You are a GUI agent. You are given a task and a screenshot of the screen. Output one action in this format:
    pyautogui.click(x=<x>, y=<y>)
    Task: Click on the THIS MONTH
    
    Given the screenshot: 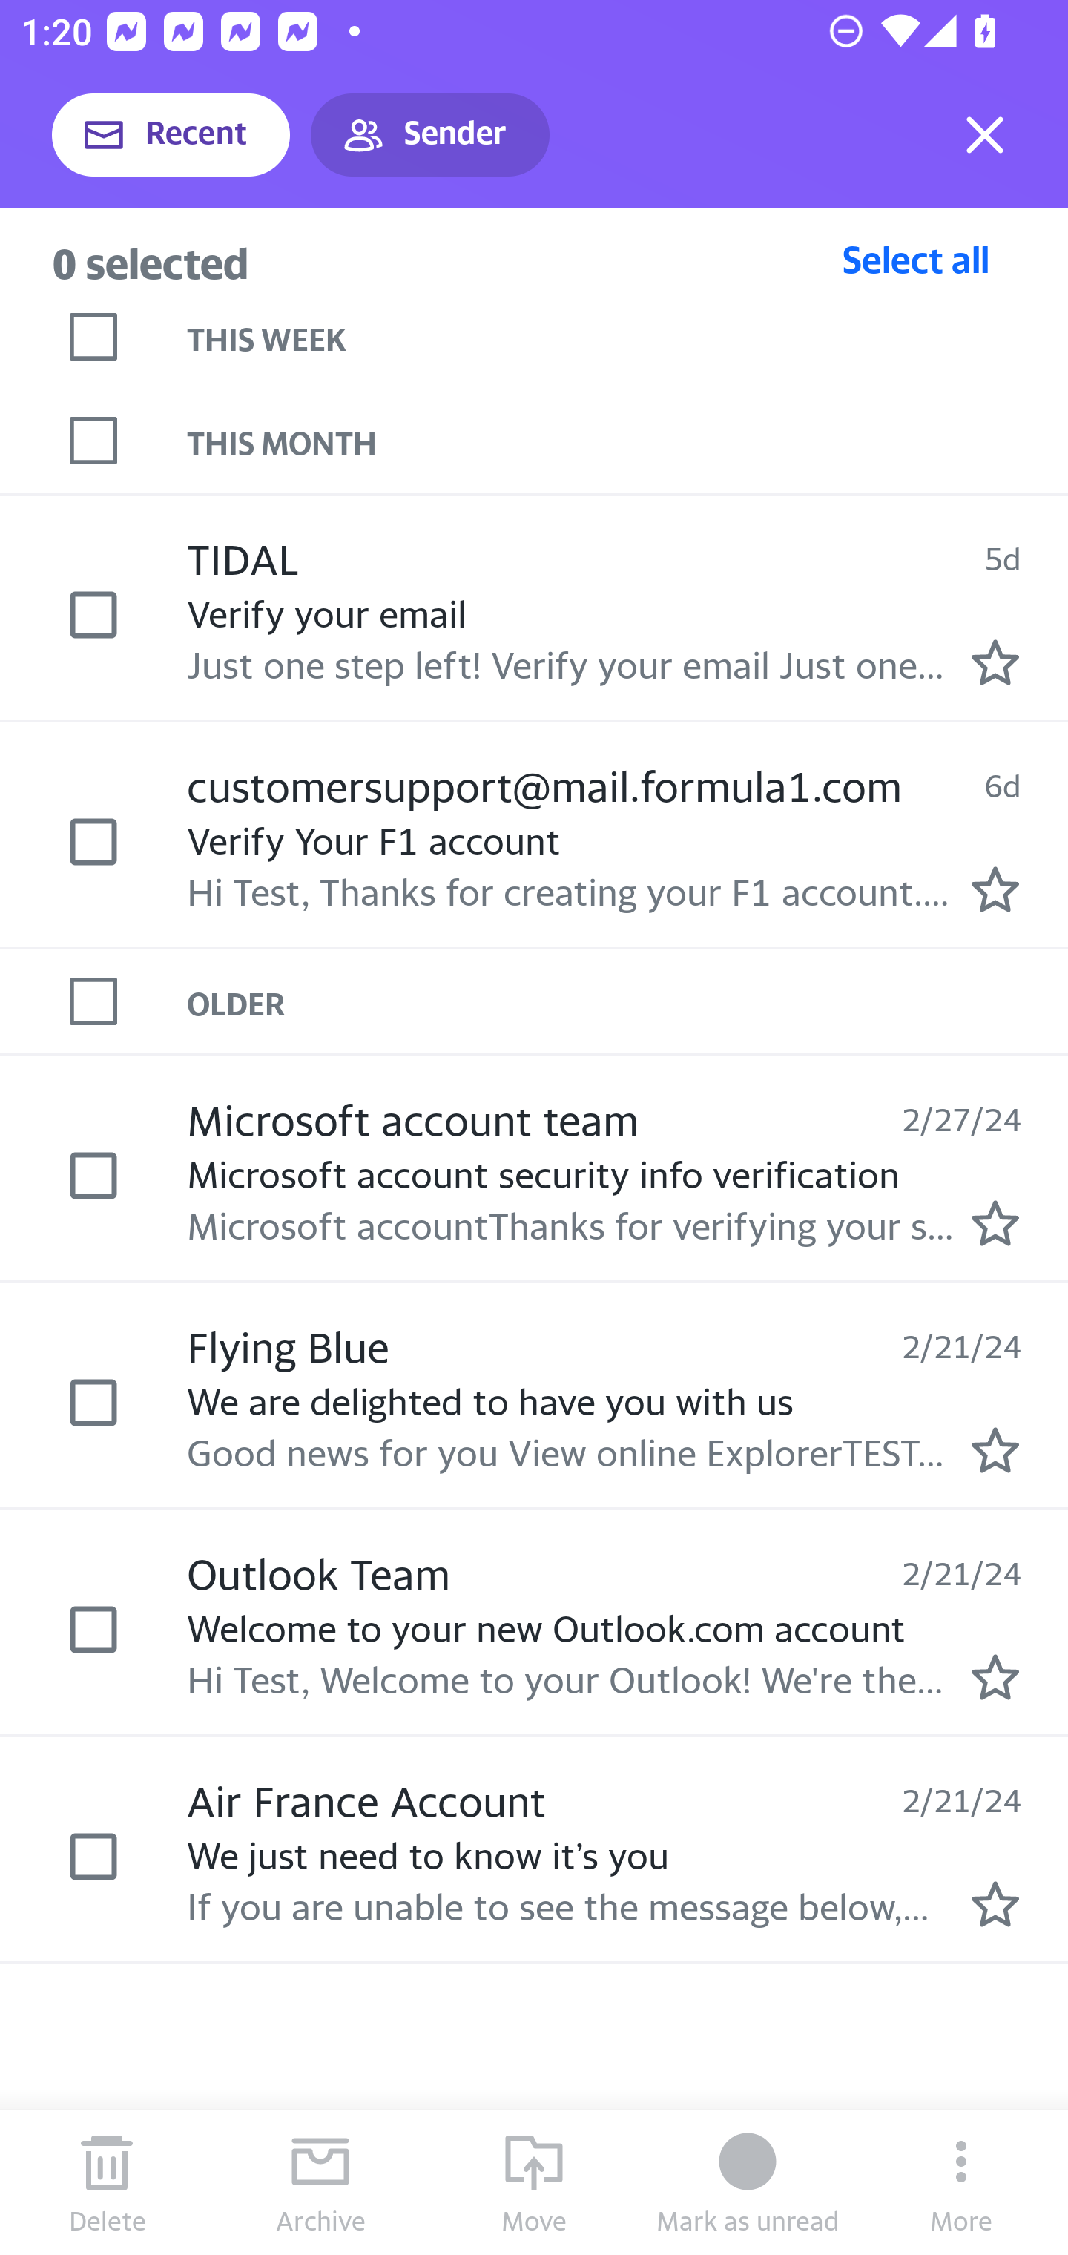 What is the action you would take?
    pyautogui.click(x=627, y=441)
    